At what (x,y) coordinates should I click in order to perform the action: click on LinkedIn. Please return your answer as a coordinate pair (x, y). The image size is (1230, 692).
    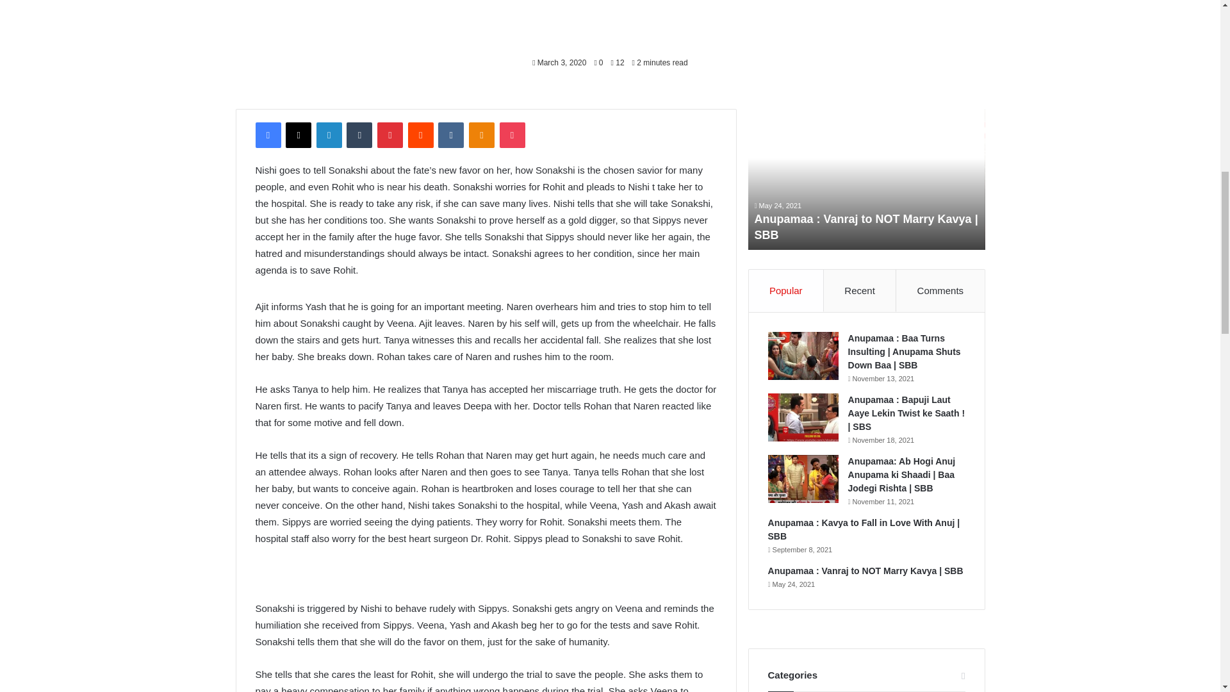
    Looking at the image, I should click on (329, 135).